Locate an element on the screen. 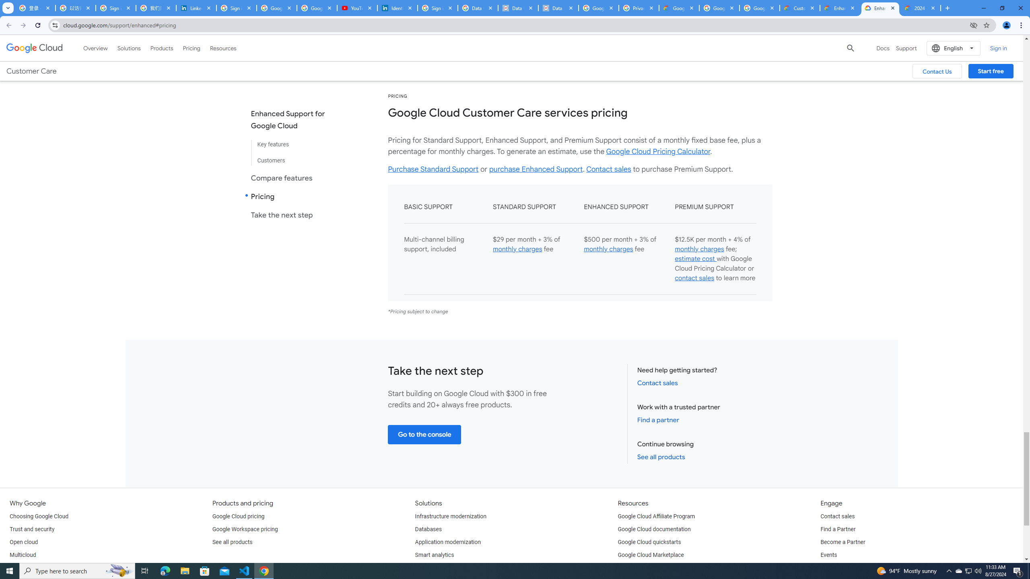 The width and height of the screenshot is (1030, 579). Take the next step is located at coordinates (295, 215).